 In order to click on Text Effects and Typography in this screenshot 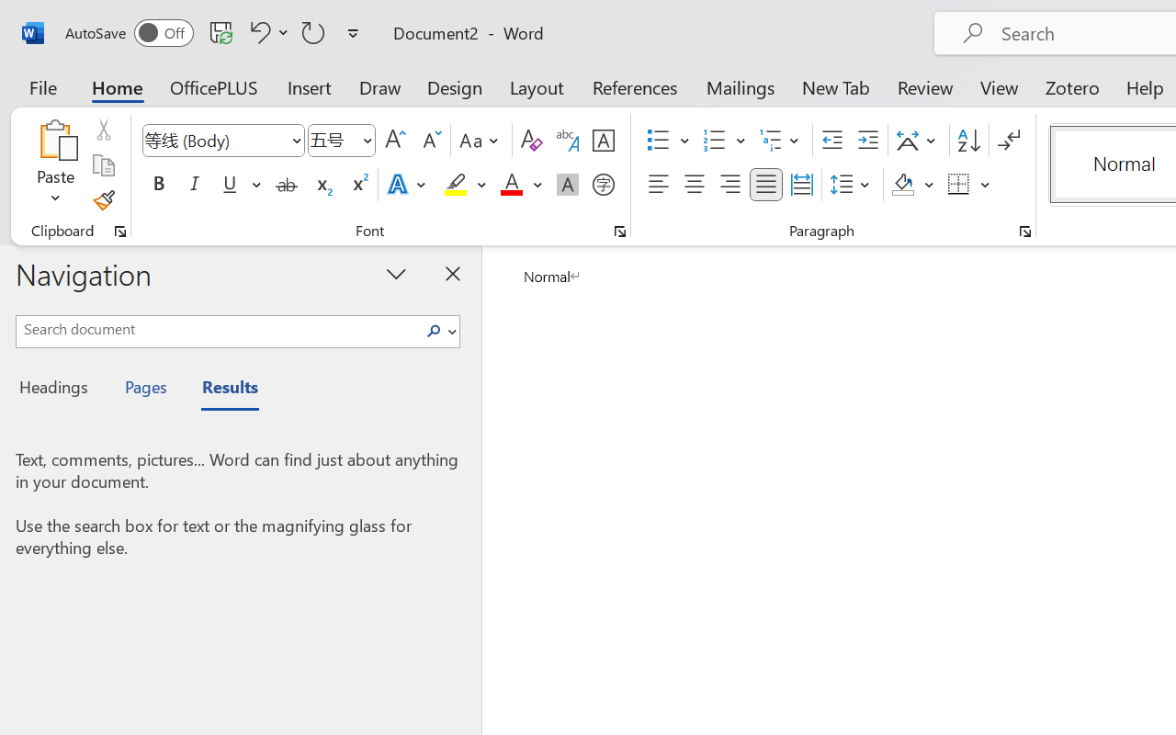, I will do `click(408, 185)`.